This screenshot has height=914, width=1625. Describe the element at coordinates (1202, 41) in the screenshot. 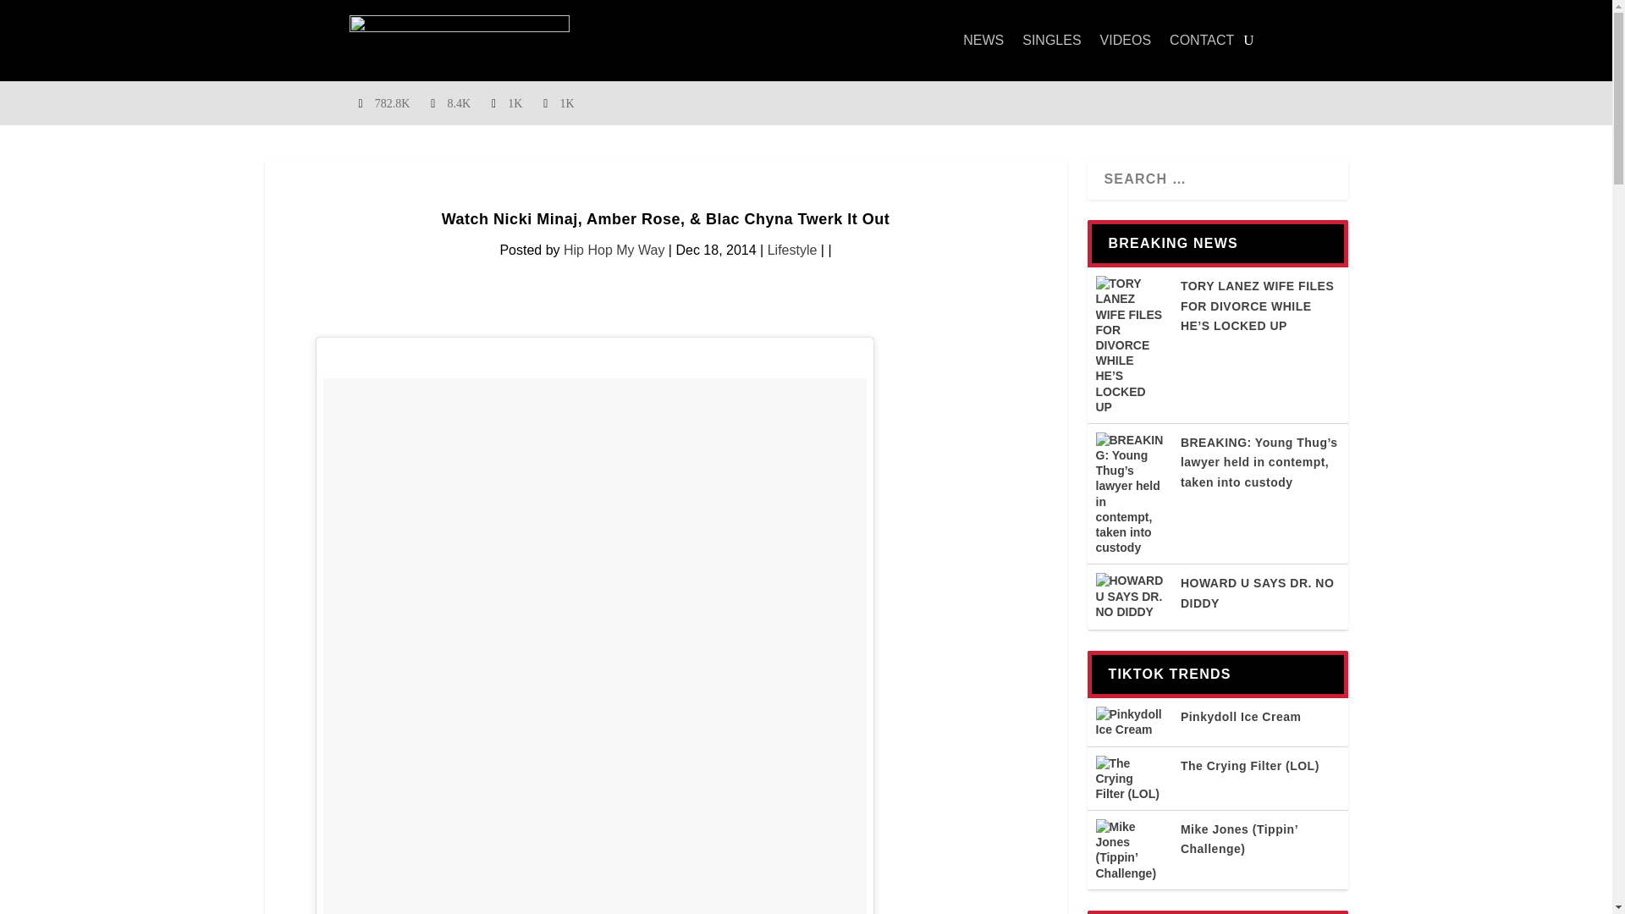

I see `CONTACT` at that location.